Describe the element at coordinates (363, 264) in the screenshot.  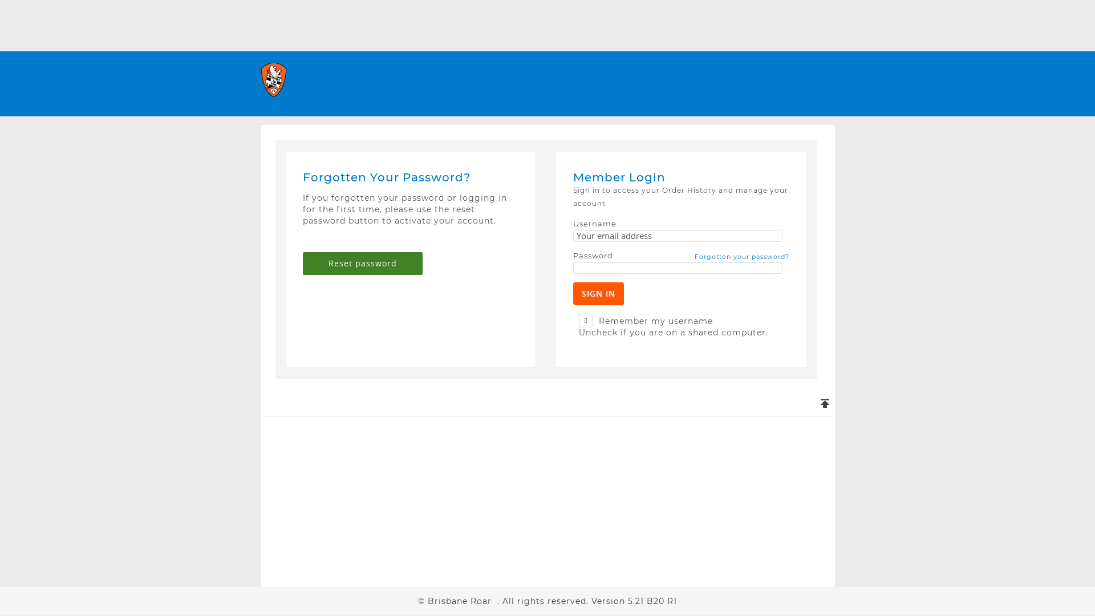
I see `Reset password` at that location.